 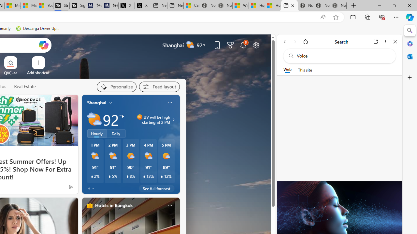 I want to click on Web scope, so click(x=287, y=70).